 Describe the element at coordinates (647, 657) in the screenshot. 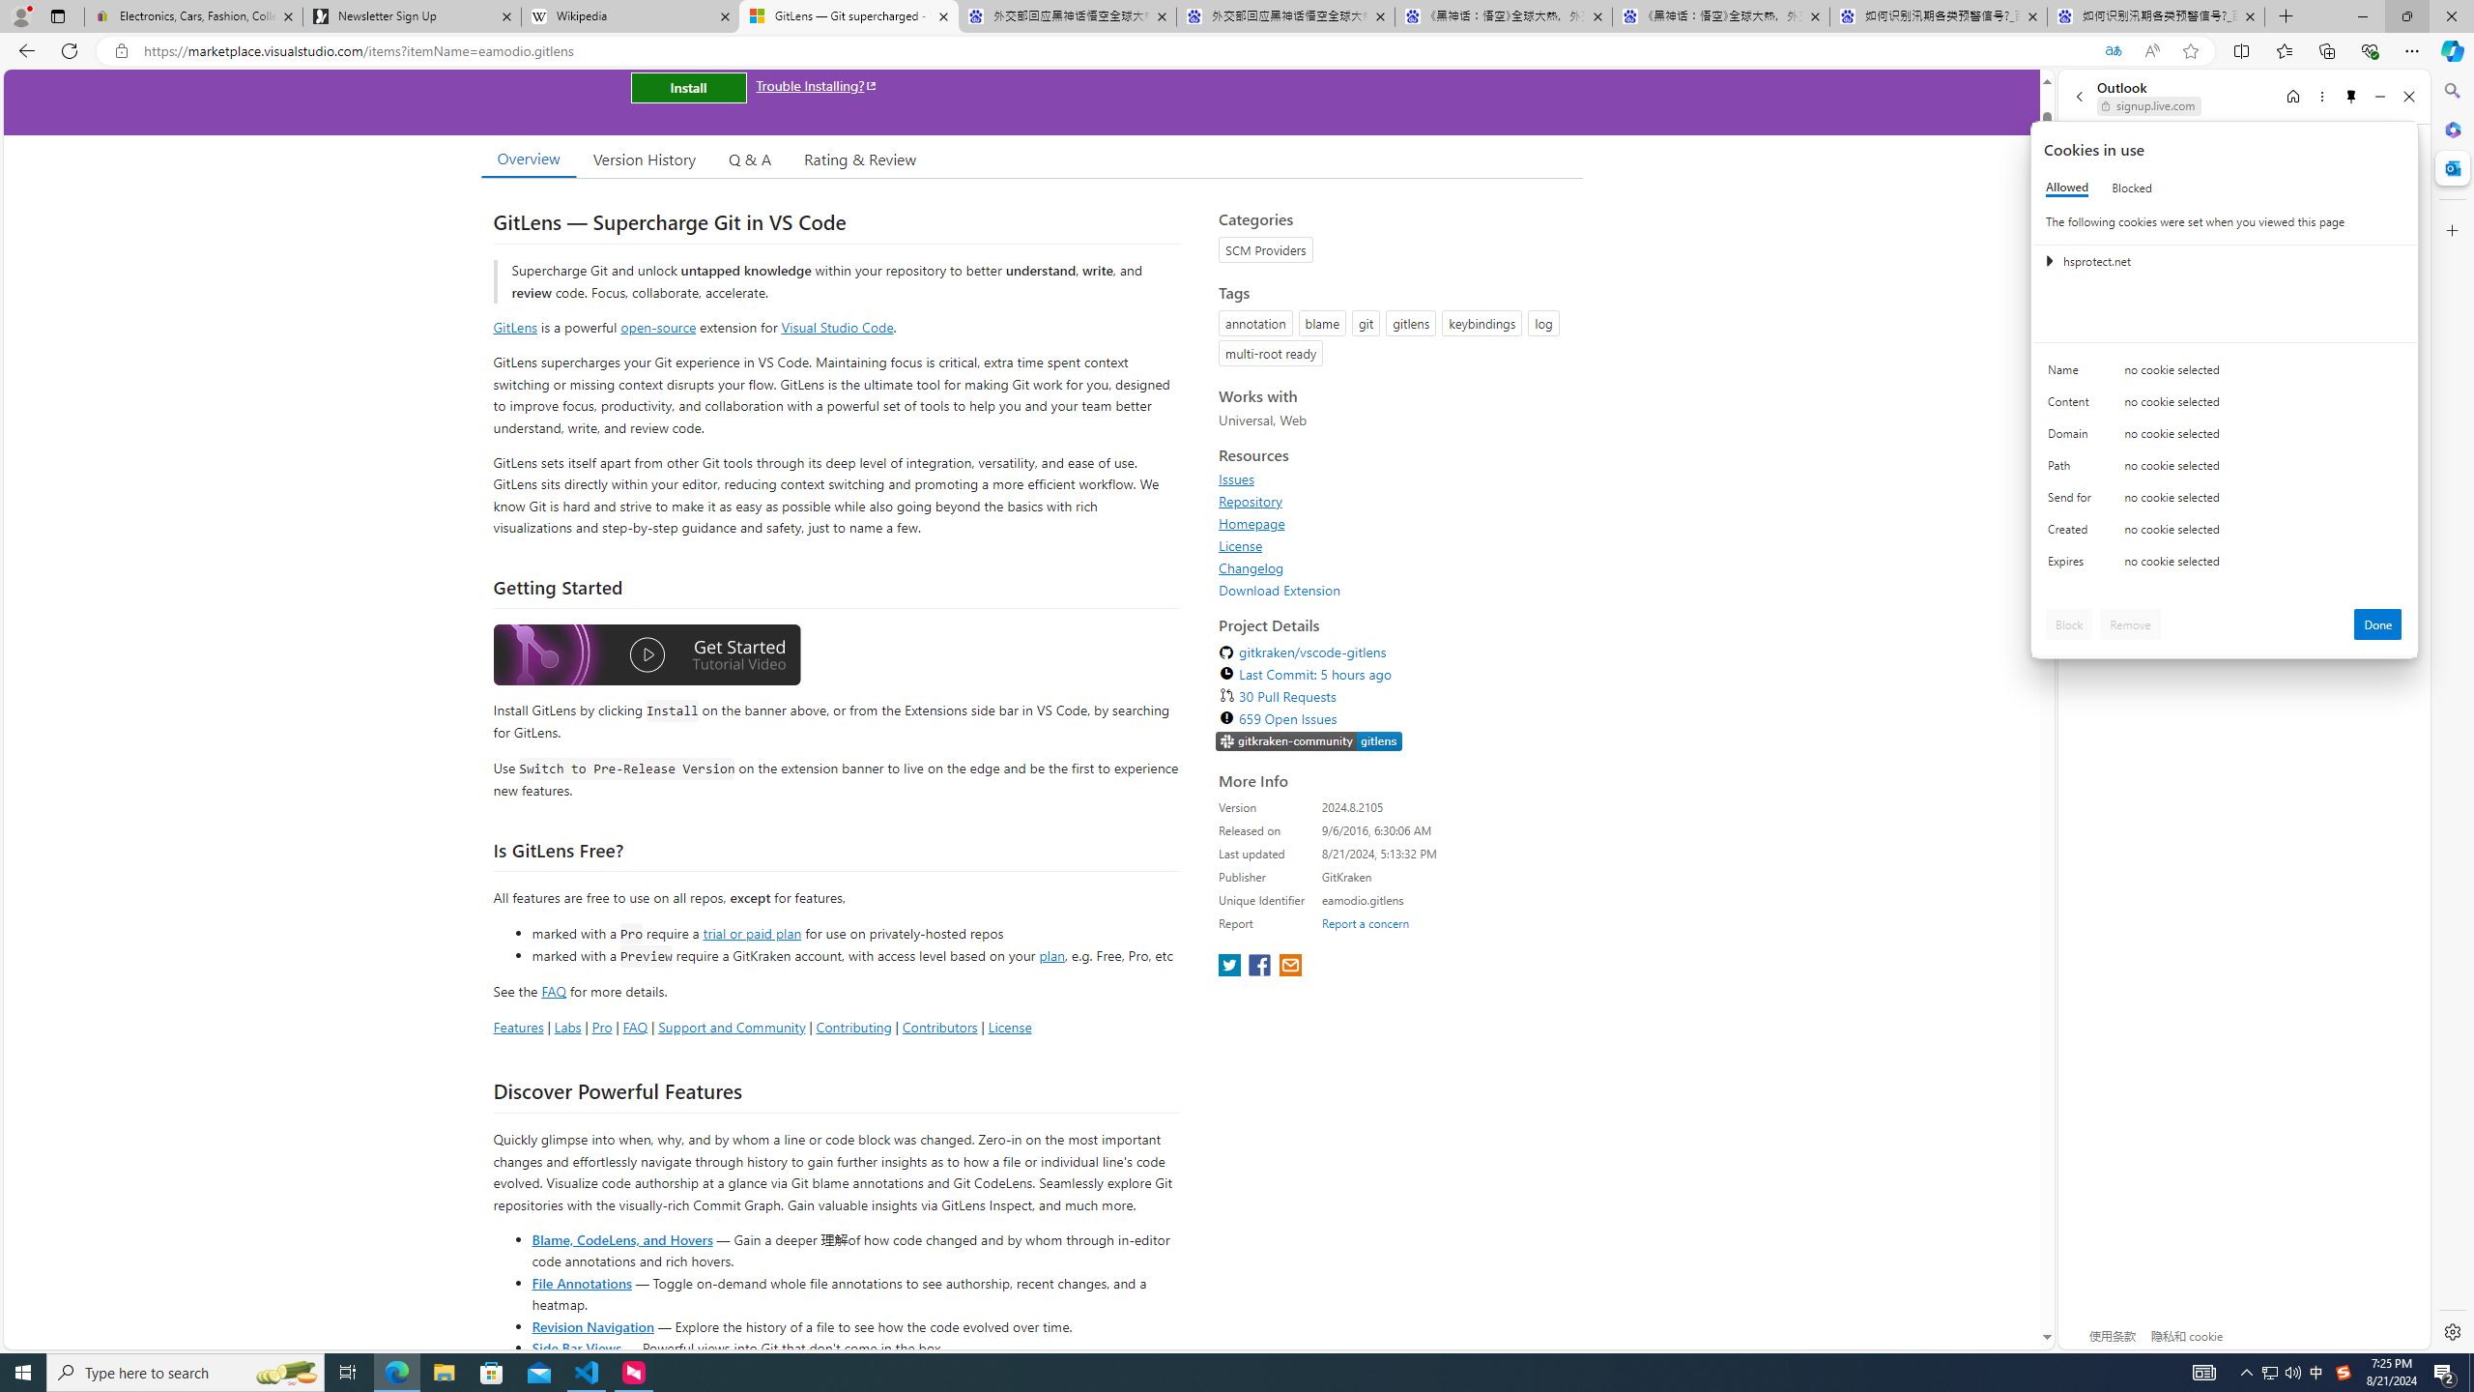

I see `Watch the GitLens Getting Started video` at that location.